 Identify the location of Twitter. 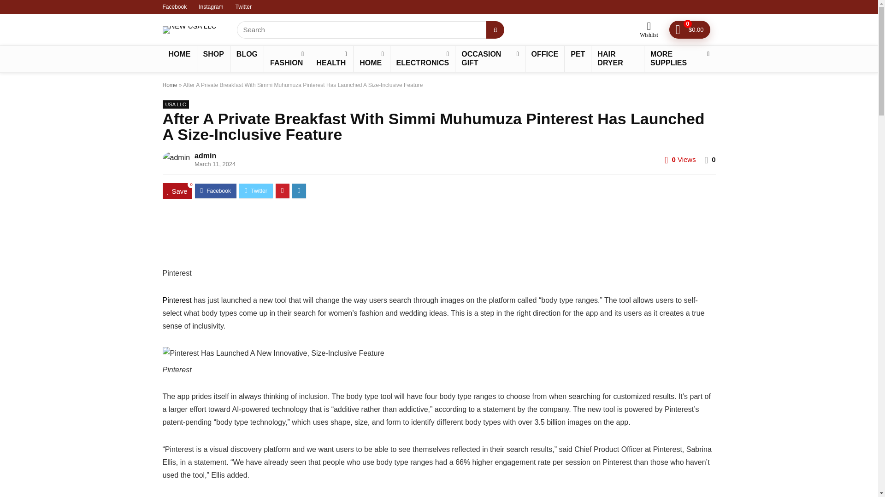
(243, 6).